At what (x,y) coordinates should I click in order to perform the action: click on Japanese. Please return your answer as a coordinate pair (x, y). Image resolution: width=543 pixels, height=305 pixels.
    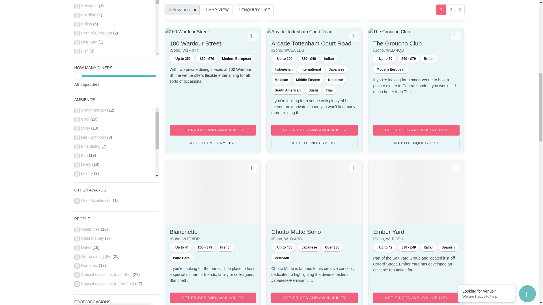
    Looking at the image, I should click on (337, 69).